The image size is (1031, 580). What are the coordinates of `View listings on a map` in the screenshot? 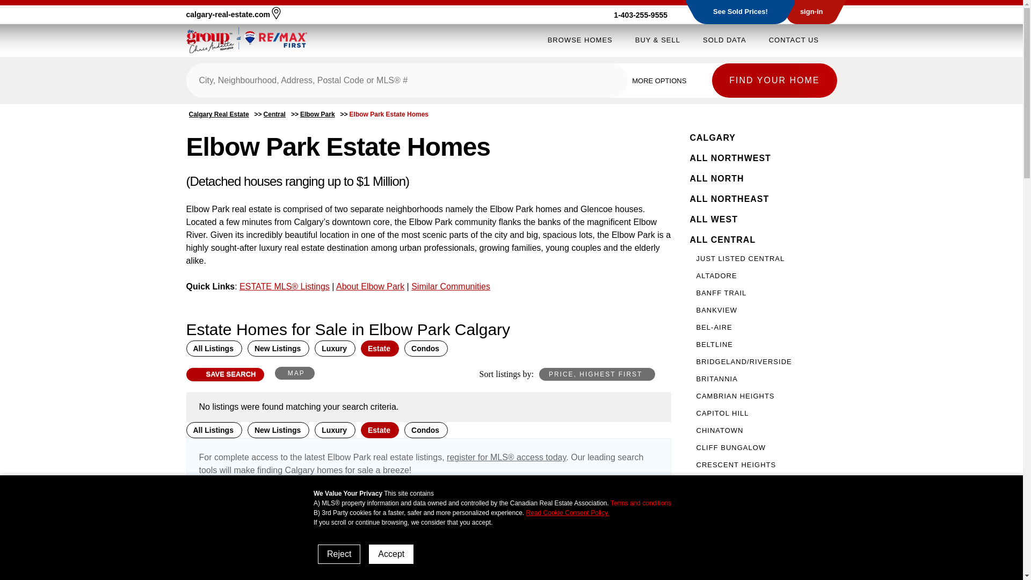 It's located at (294, 373).